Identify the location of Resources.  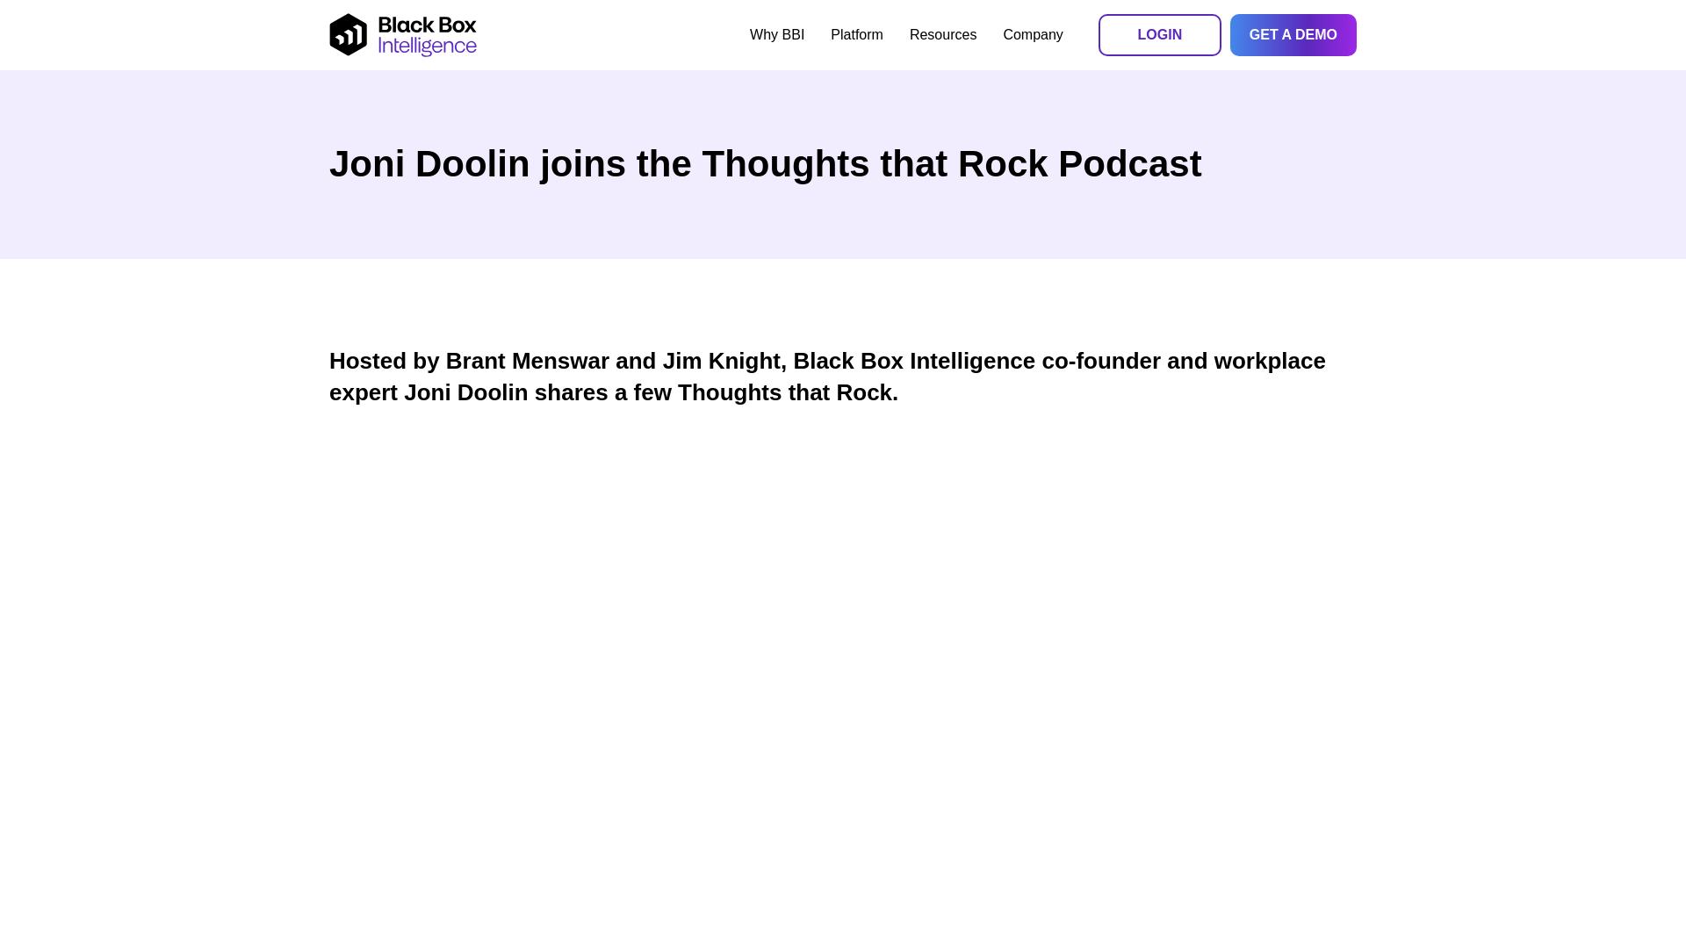
(943, 35).